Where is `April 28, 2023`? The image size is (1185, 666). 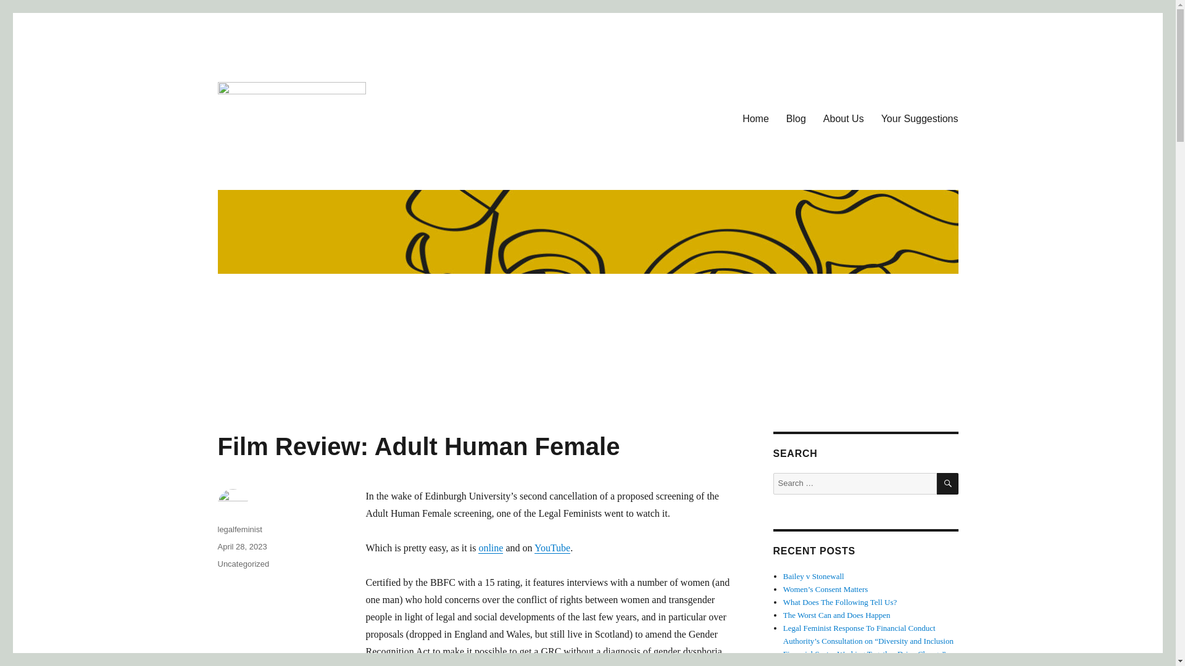 April 28, 2023 is located at coordinates (242, 546).